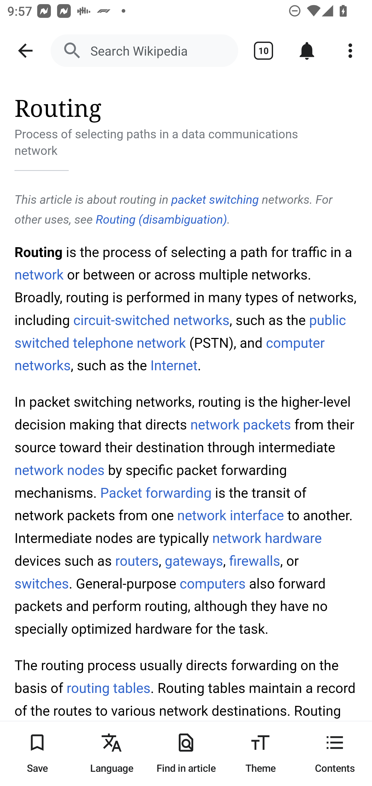 Image resolution: width=372 pixels, height=786 pixels. What do you see at coordinates (240, 425) in the screenshot?
I see `network packets` at bounding box center [240, 425].